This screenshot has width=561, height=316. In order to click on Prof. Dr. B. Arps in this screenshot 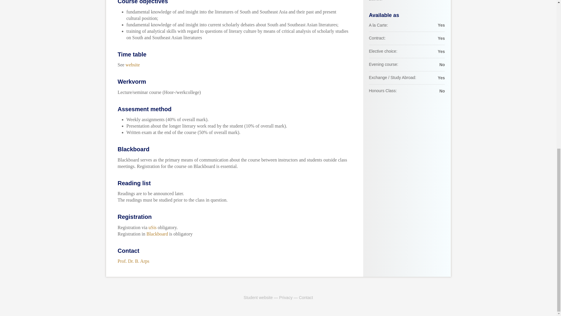, I will do `click(133, 261)`.